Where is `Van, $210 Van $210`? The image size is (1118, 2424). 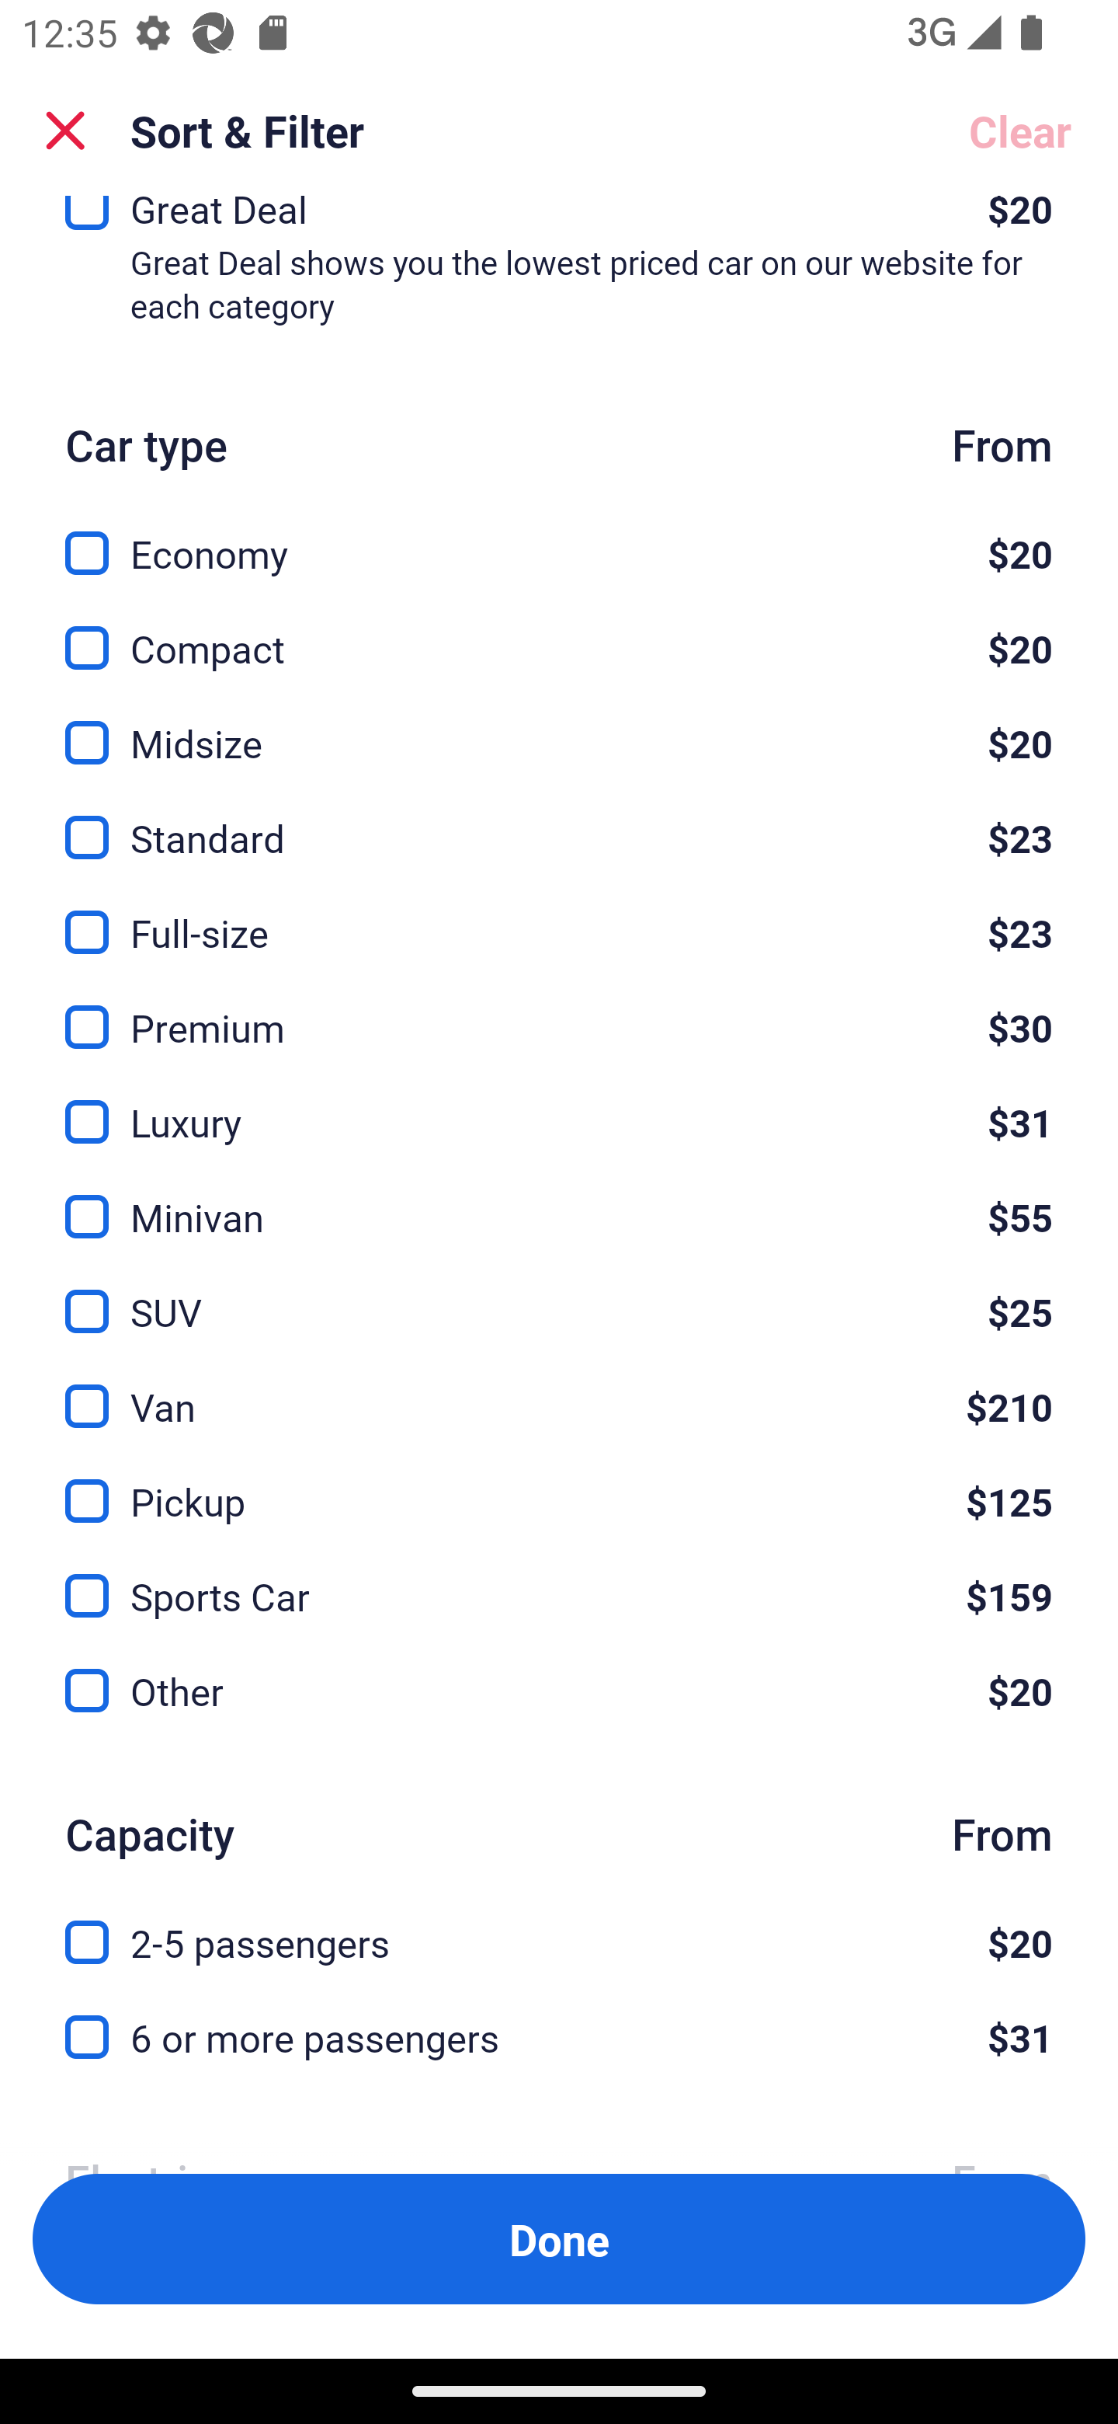 Van, $210 Van $210 is located at coordinates (559, 1390).